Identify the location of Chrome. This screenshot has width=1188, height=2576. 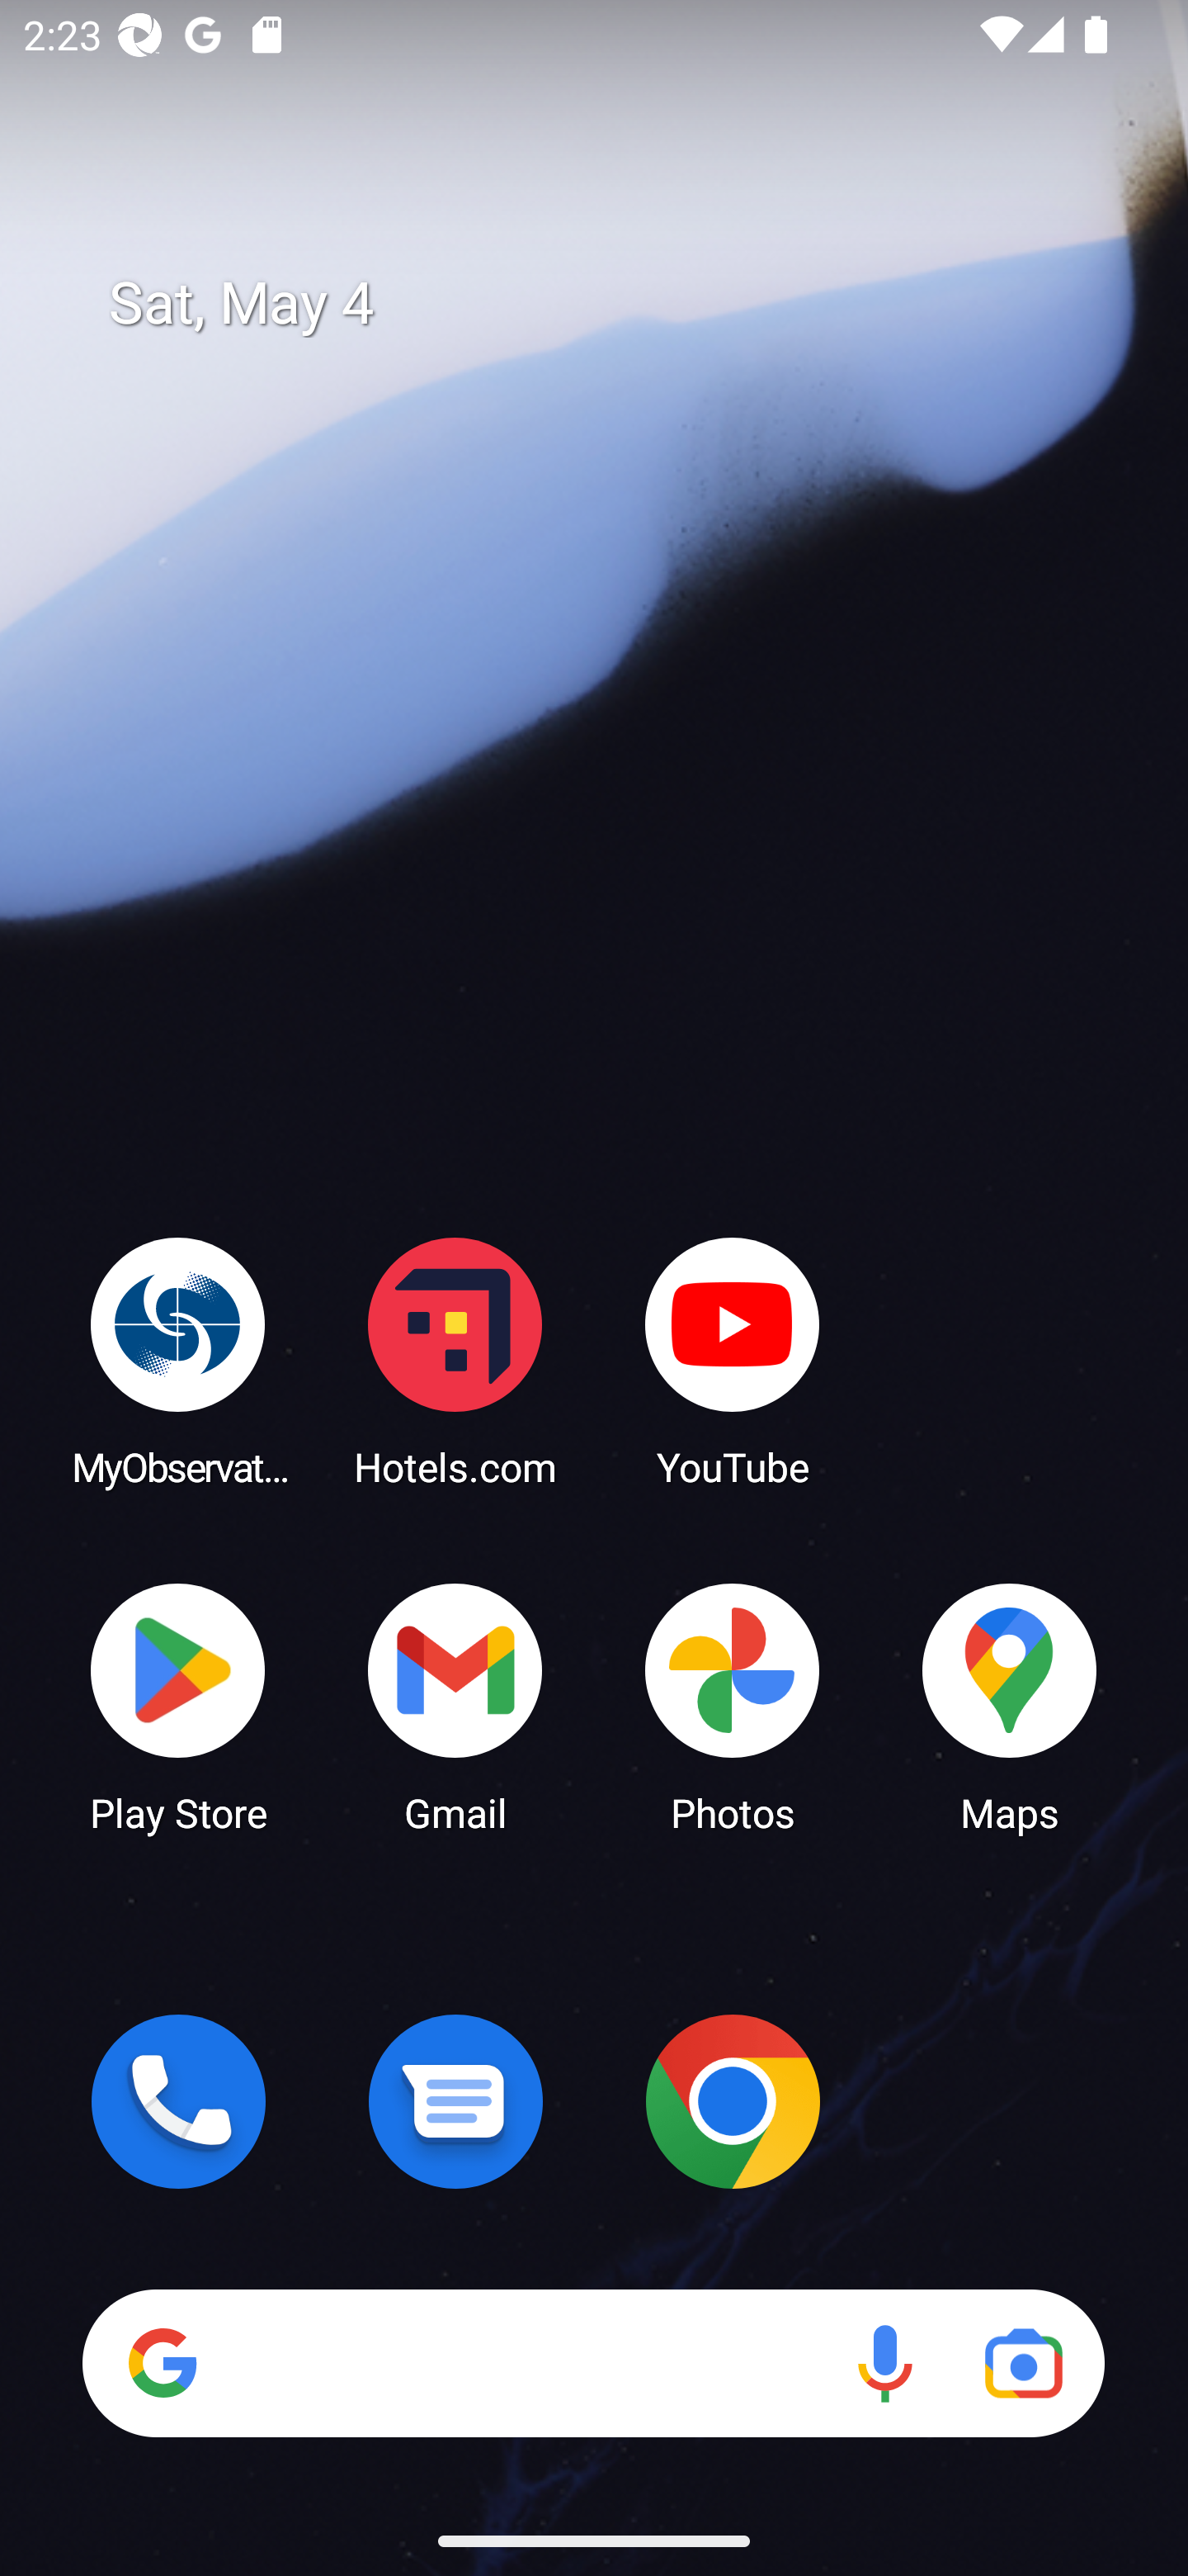
(733, 2101).